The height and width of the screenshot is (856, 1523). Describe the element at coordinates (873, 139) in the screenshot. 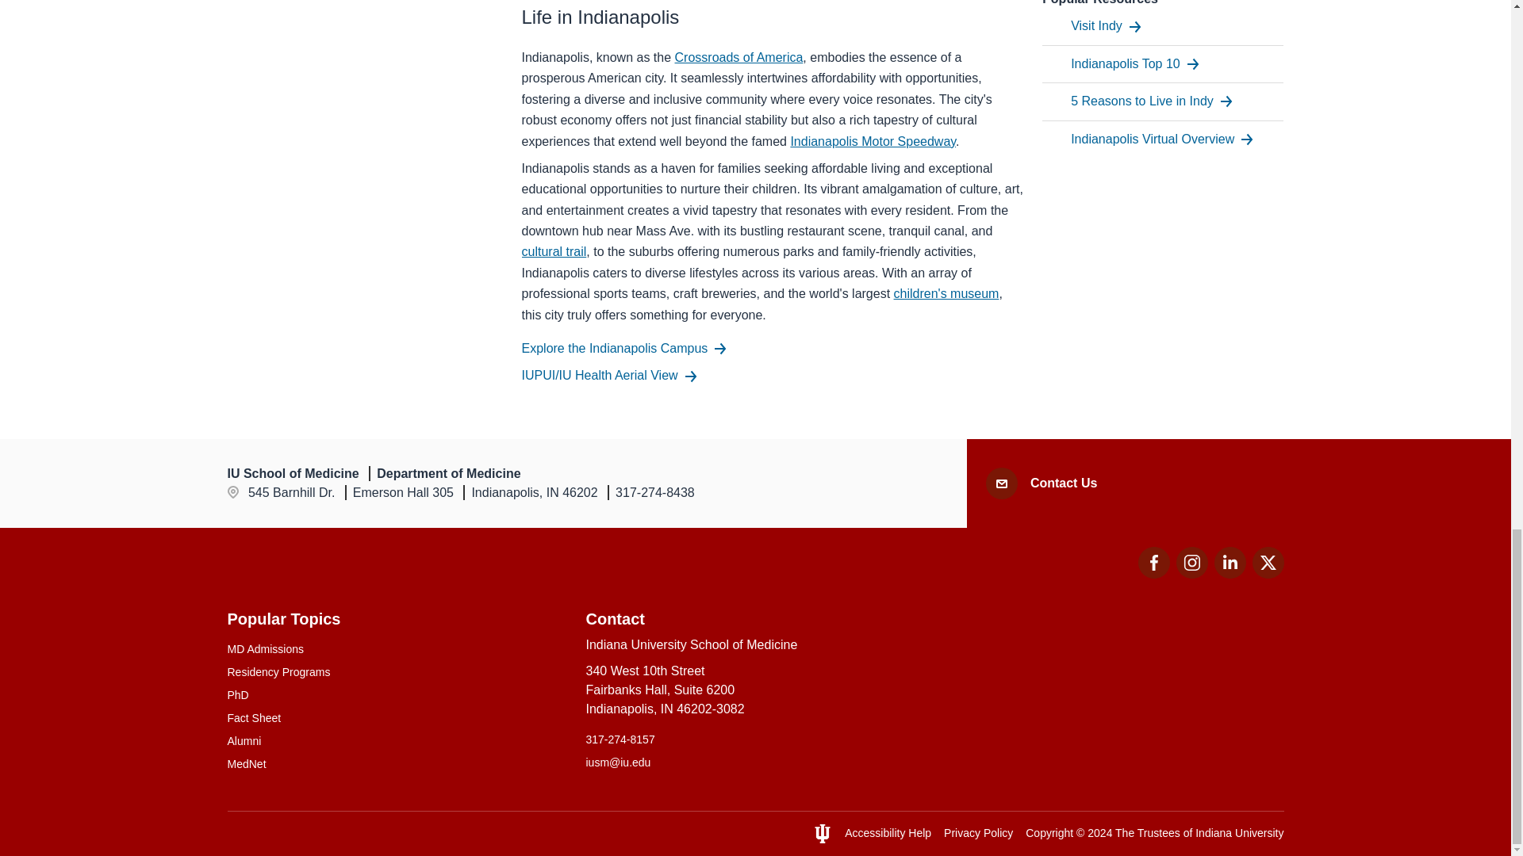

I see `Indianapolis Motor Speedway` at that location.